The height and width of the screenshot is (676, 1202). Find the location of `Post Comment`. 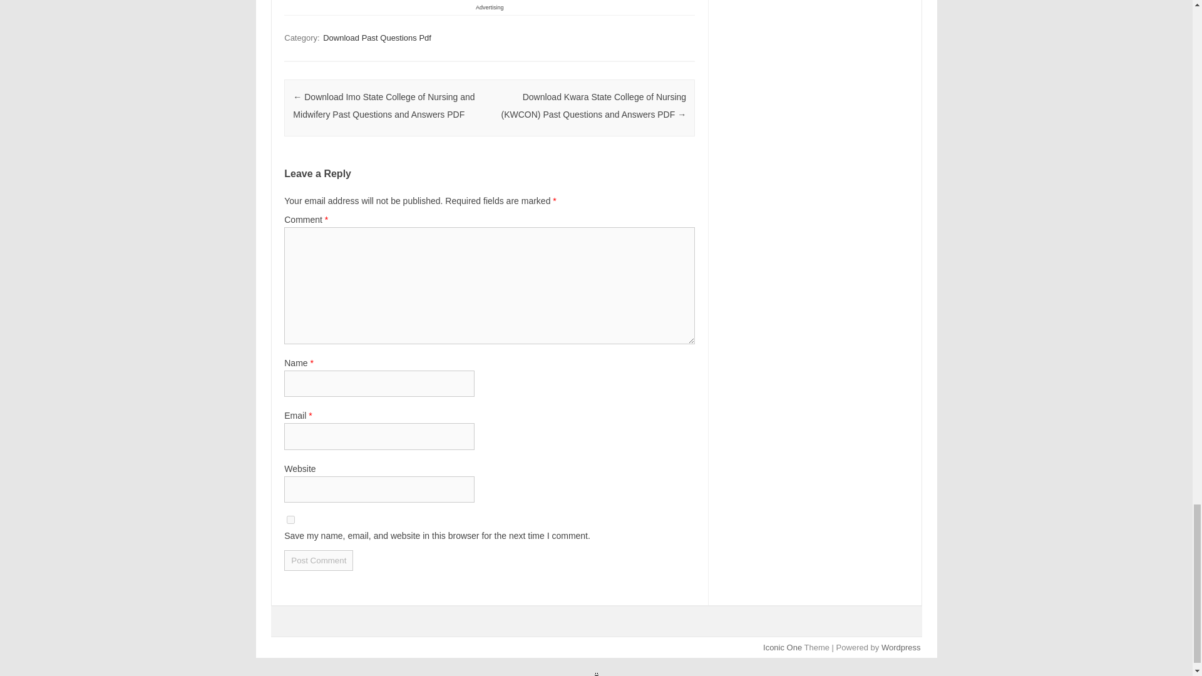

Post Comment is located at coordinates (318, 560).